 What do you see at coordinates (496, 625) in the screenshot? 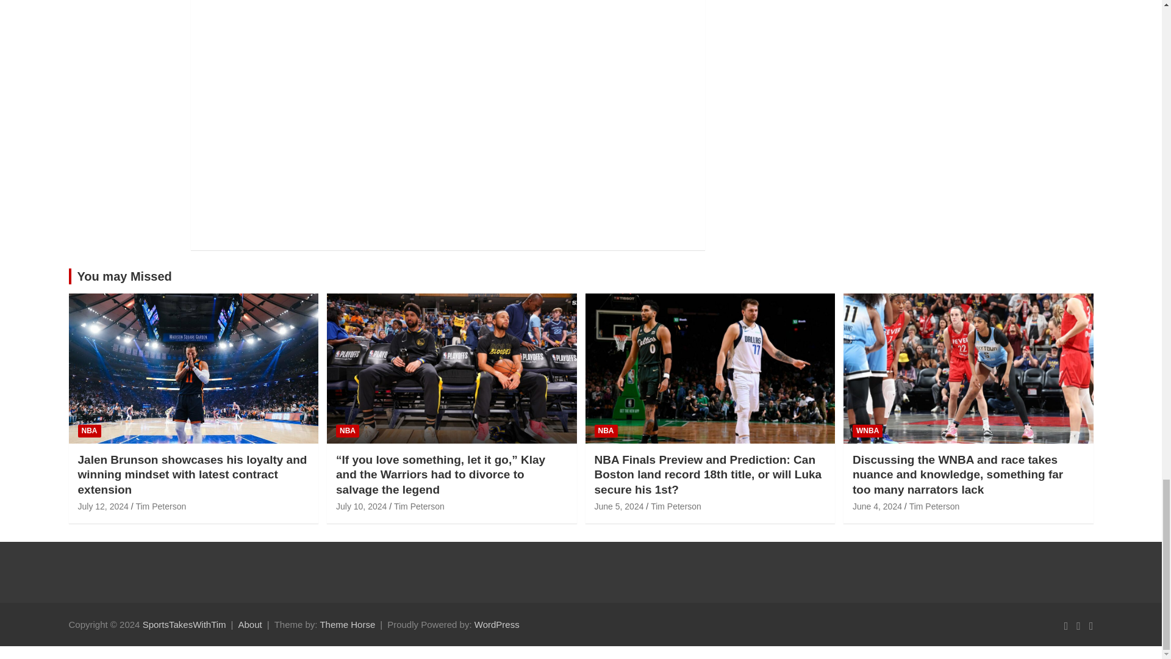
I see `WordPress` at bounding box center [496, 625].